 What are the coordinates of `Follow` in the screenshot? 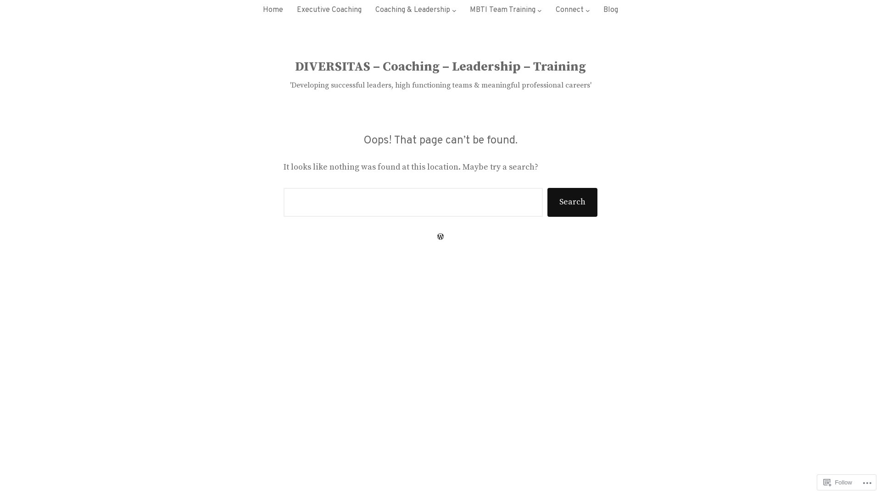 It's located at (838, 482).